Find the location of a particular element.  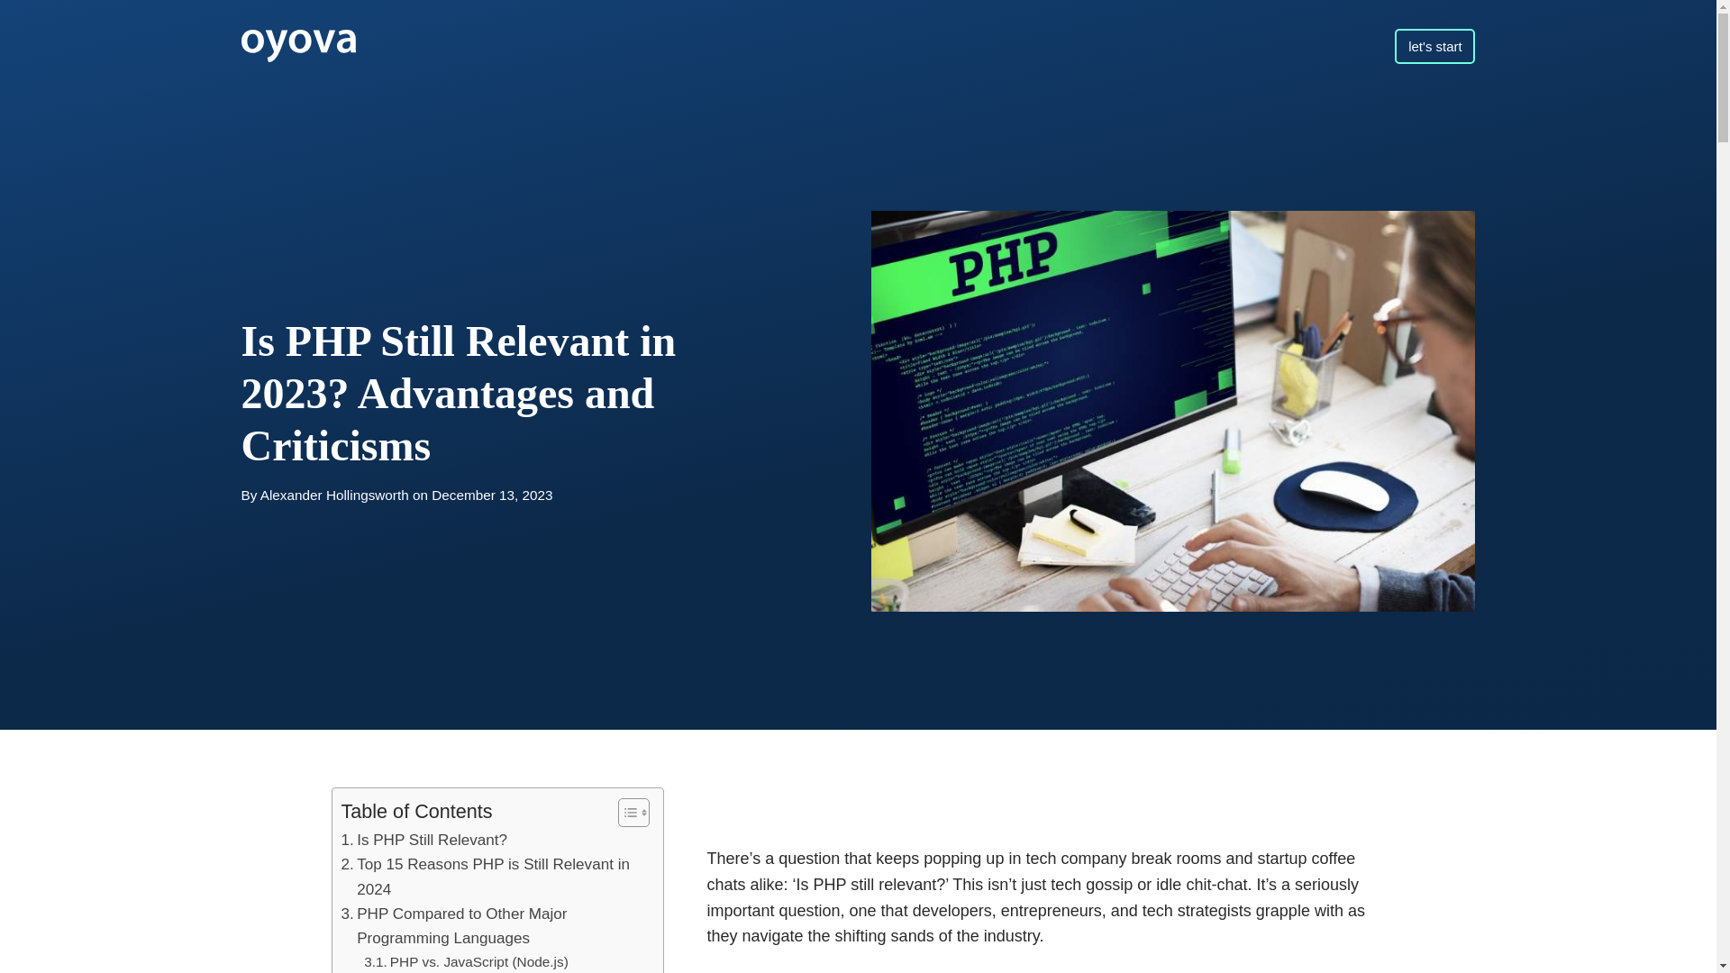

Is PHP Still Relevant? is located at coordinates (423, 840).